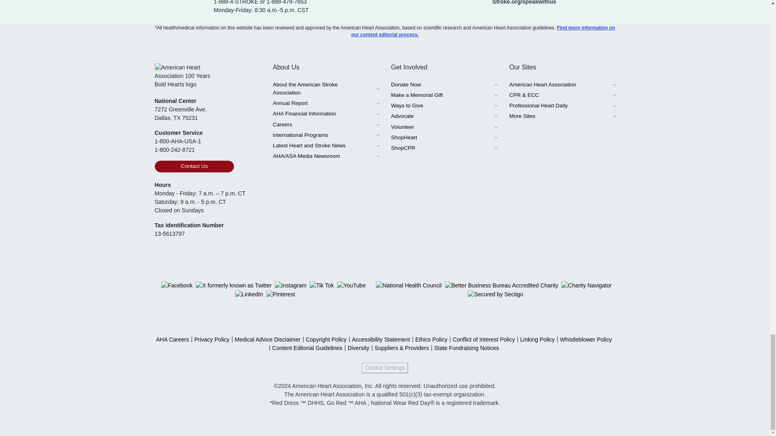 This screenshot has height=436, width=776. I want to click on ShopCPR, so click(444, 148).